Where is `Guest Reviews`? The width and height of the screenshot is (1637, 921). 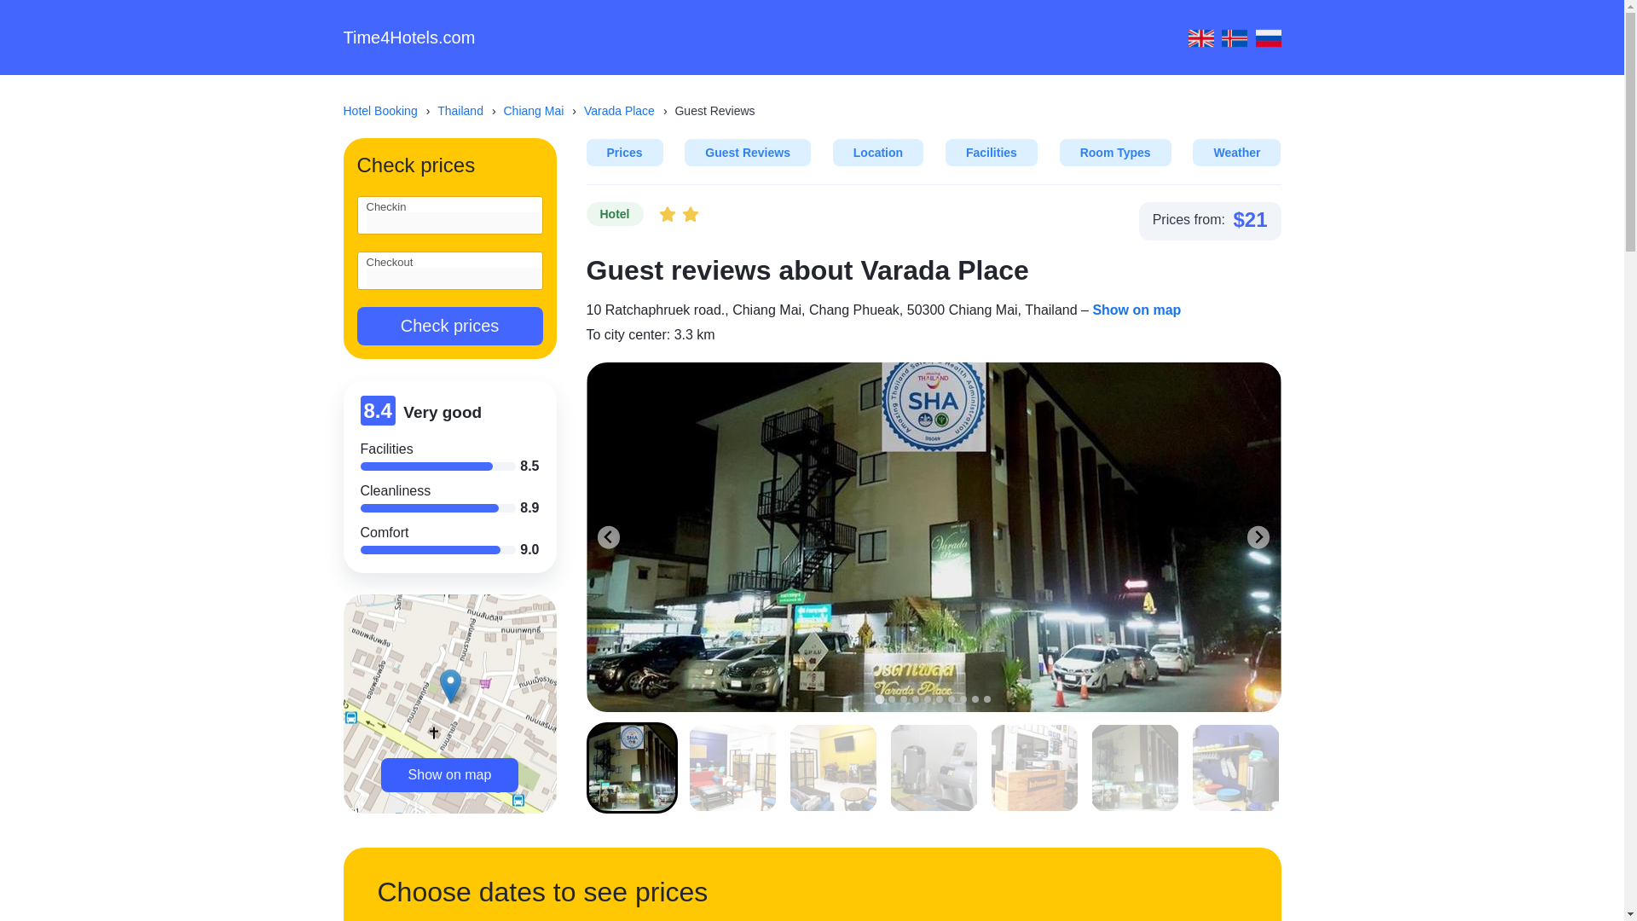 Guest Reviews is located at coordinates (747, 153).